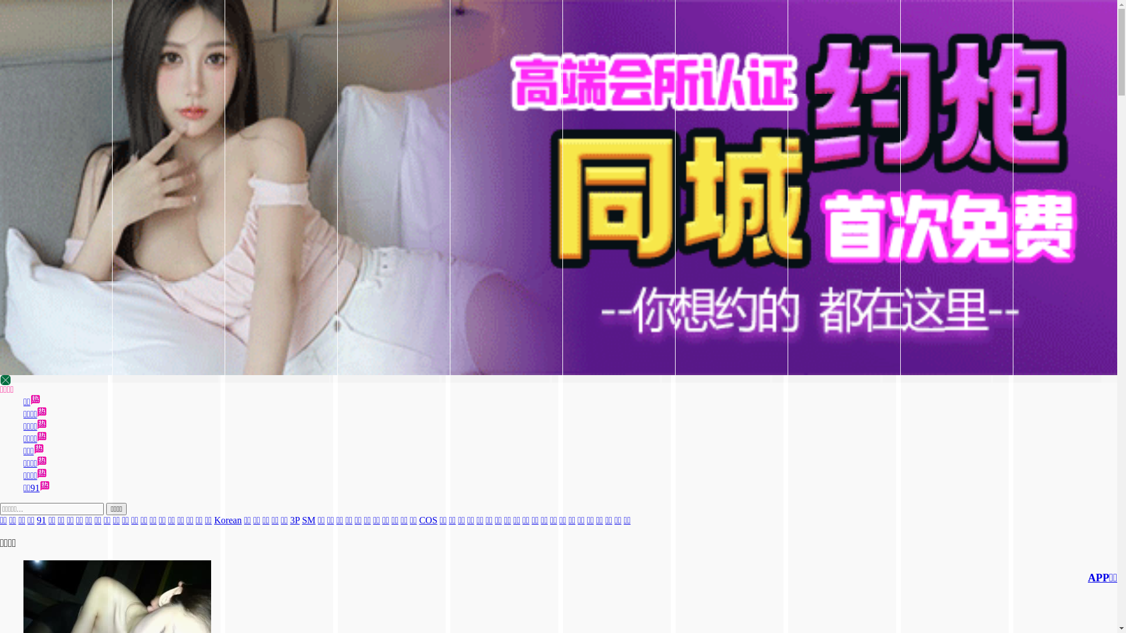 This screenshot has height=633, width=1126. Describe the element at coordinates (428, 520) in the screenshot. I see `COS` at that location.